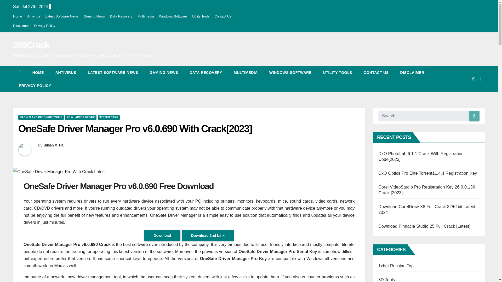  I want to click on Disclaimer, so click(21, 26).